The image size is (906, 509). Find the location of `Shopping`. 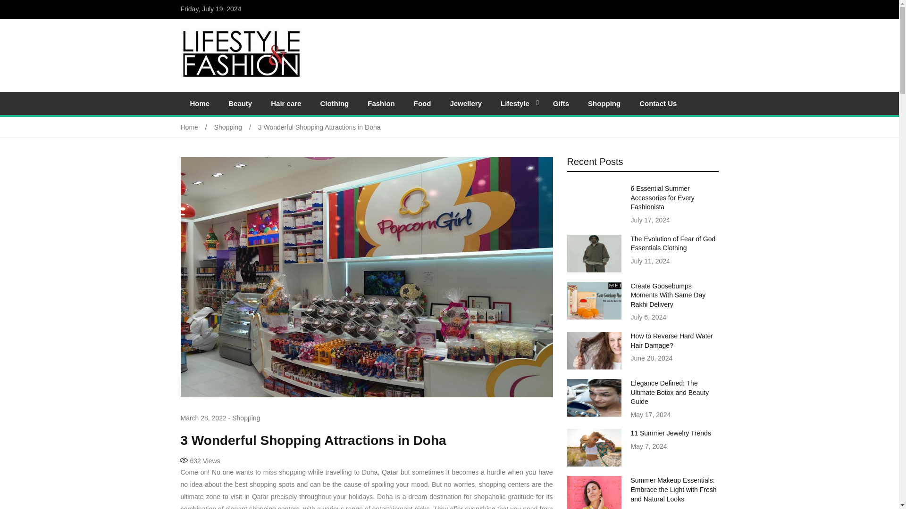

Shopping is located at coordinates (246, 418).